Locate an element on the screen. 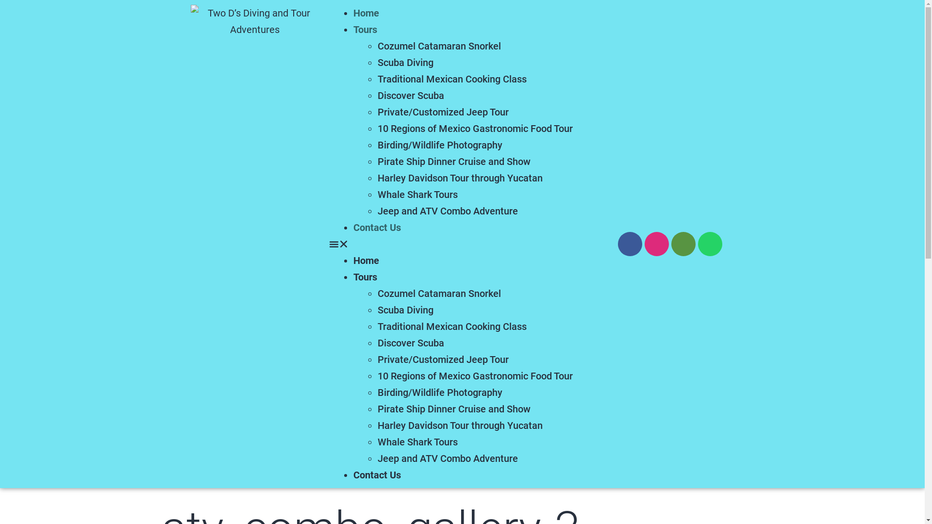 Image resolution: width=932 pixels, height=524 pixels. Tours is located at coordinates (365, 277).